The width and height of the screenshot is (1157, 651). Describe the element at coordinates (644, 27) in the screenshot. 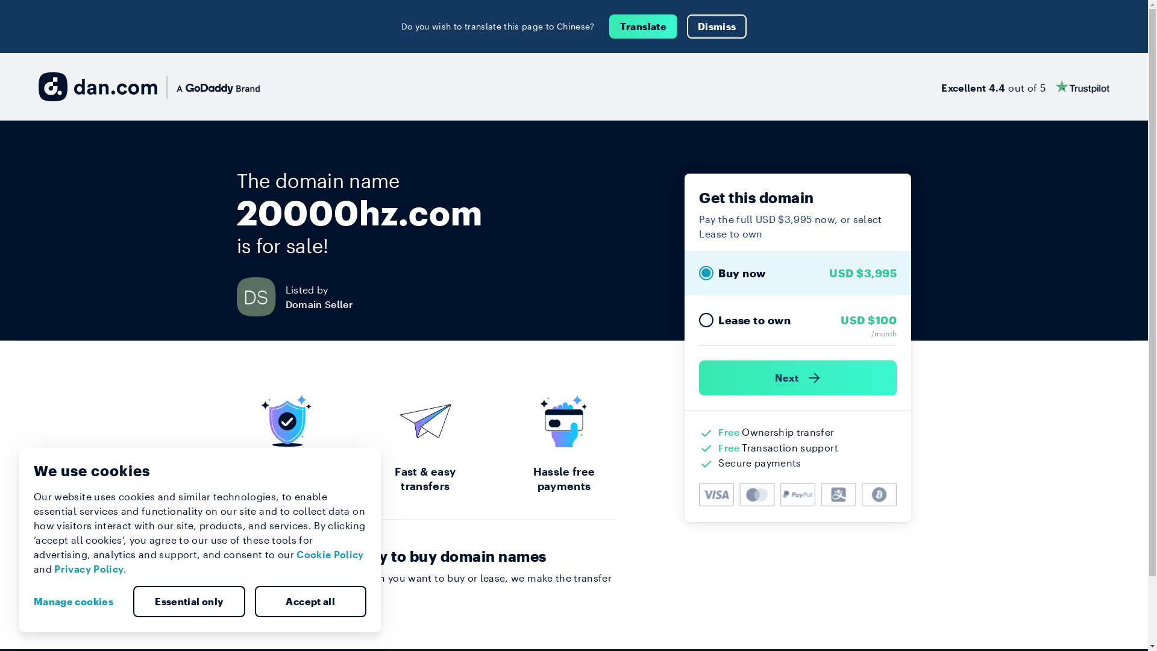

I see `Translate` at that location.